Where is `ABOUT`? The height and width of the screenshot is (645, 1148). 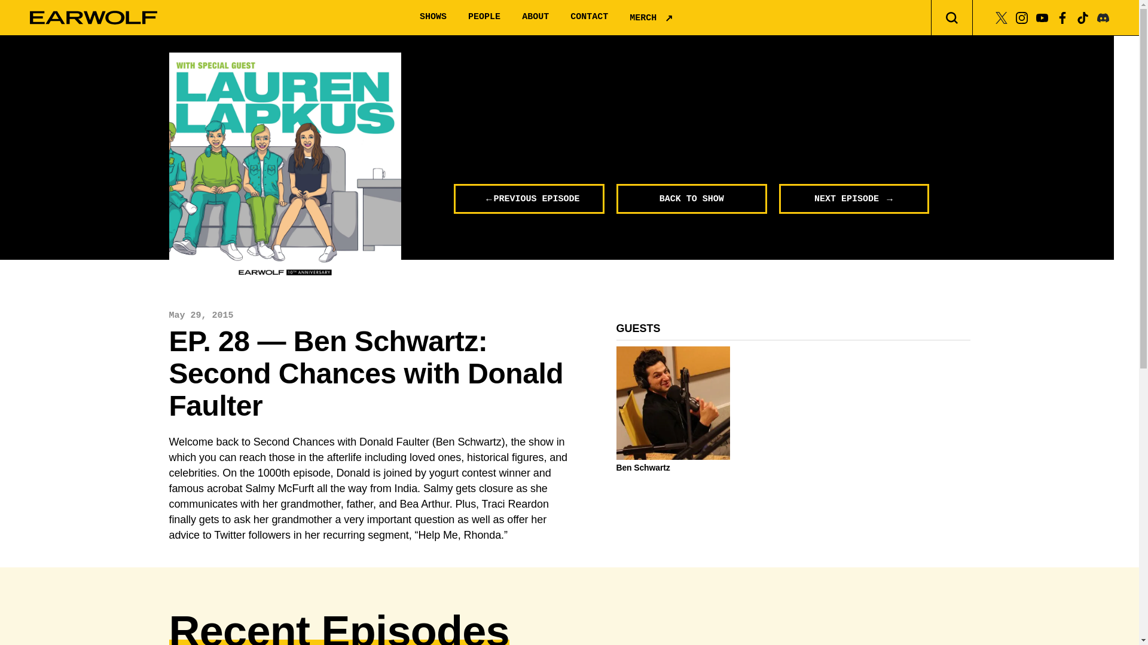 ABOUT is located at coordinates (535, 17).